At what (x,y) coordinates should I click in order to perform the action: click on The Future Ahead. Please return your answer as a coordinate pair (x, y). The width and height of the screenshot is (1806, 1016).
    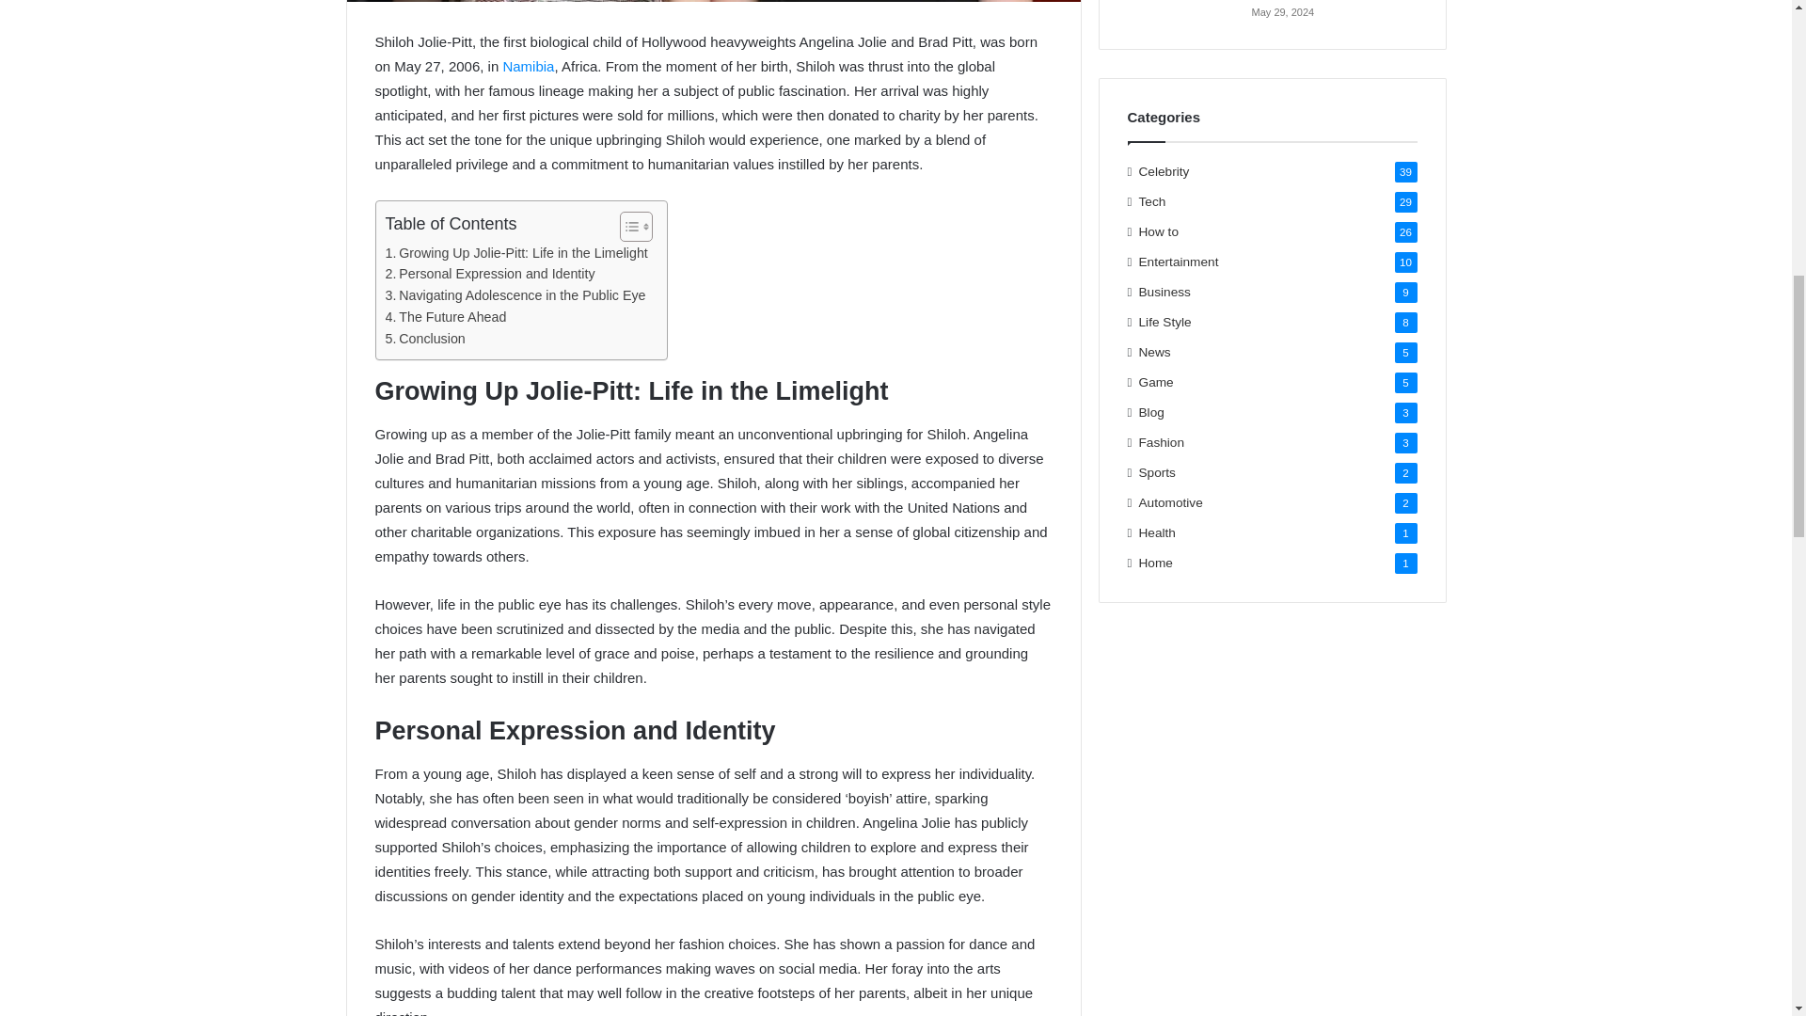
    Looking at the image, I should click on (446, 317).